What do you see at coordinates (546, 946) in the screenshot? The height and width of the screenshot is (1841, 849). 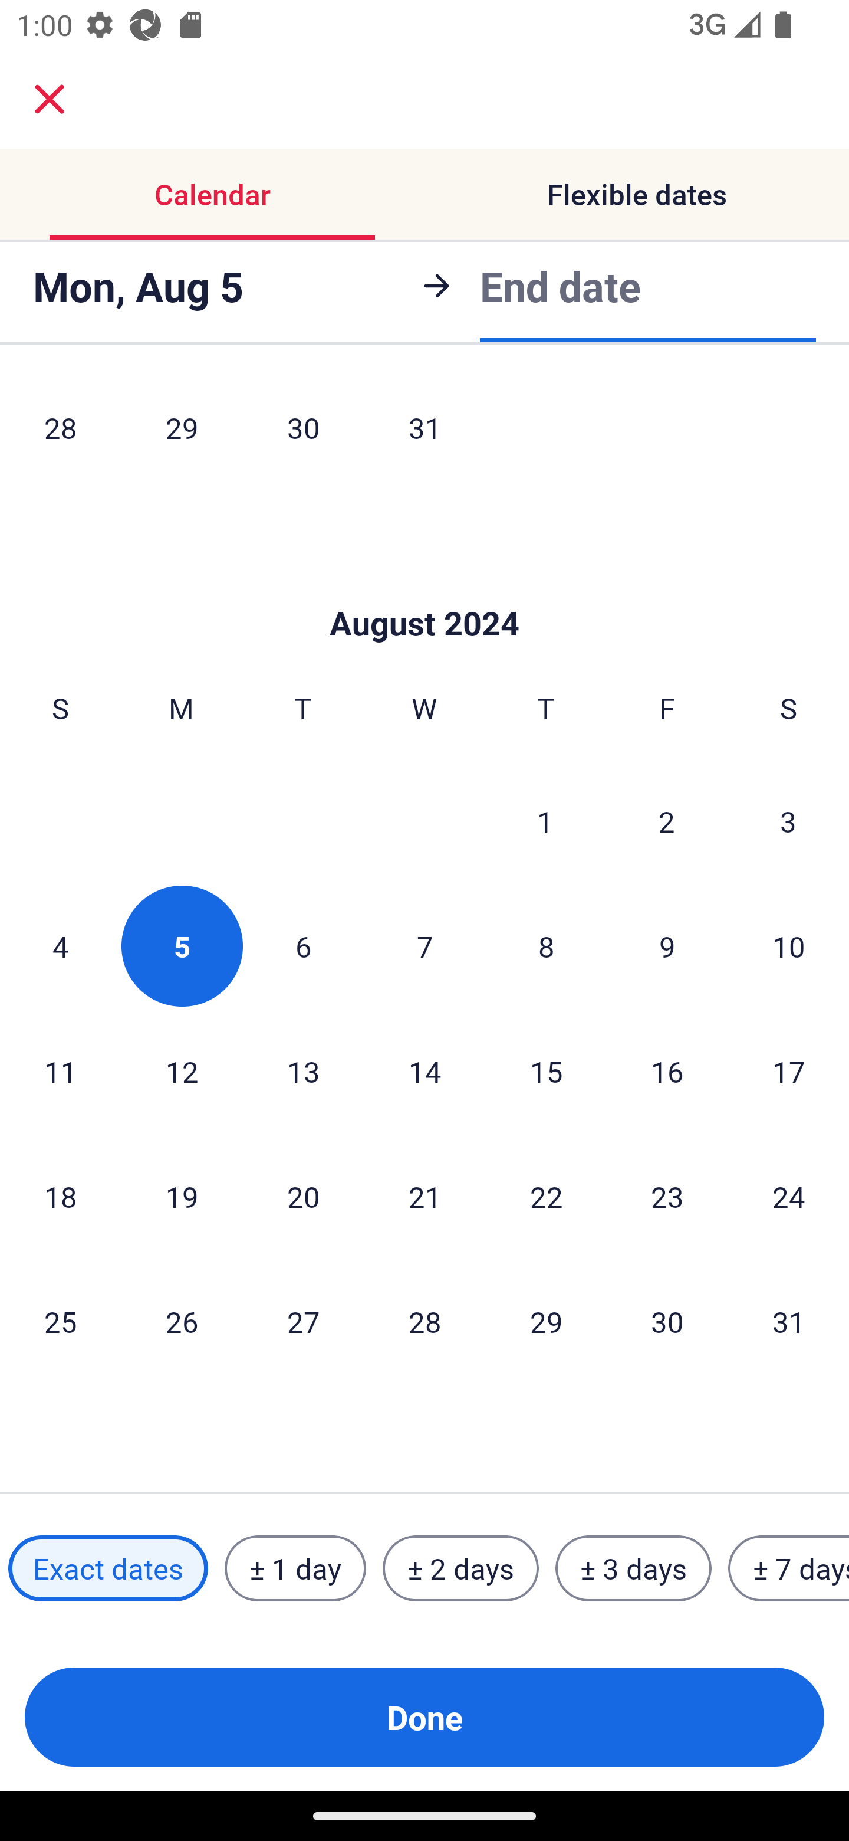 I see `8 Thursday, August 8, 2024` at bounding box center [546, 946].